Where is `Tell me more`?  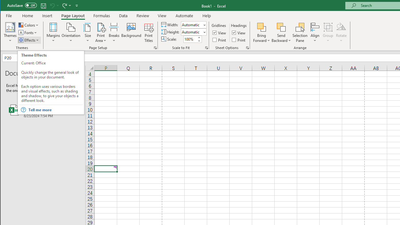
Tell me more is located at coordinates (55, 110).